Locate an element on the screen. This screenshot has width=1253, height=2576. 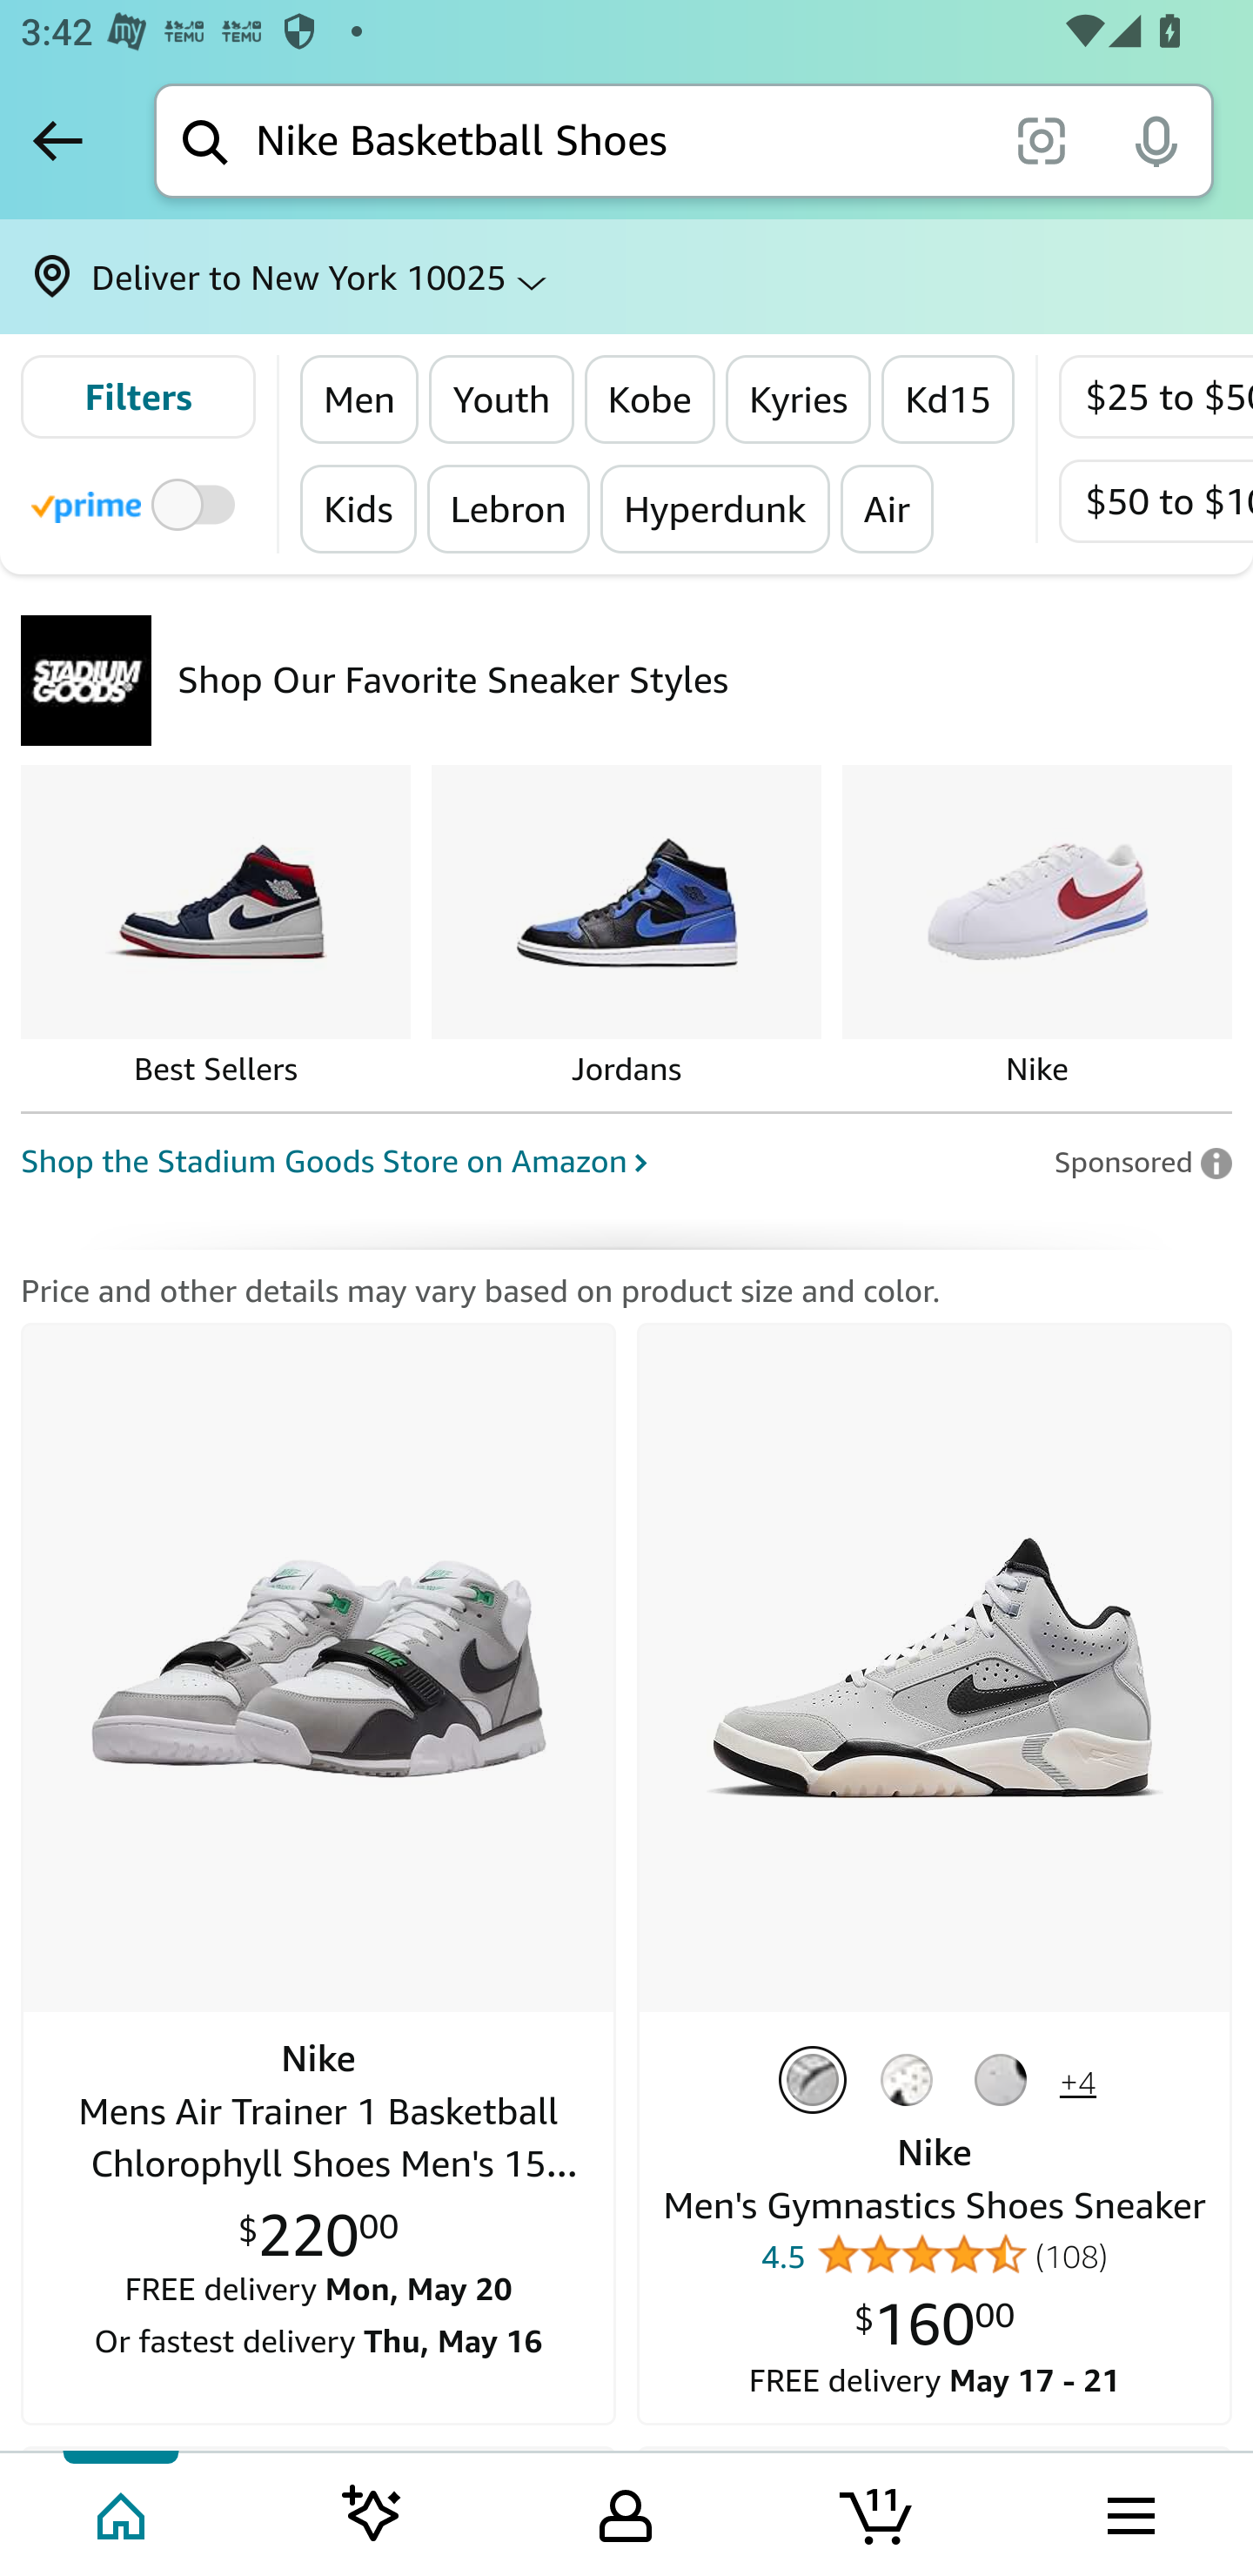
Men is located at coordinates (360, 399).